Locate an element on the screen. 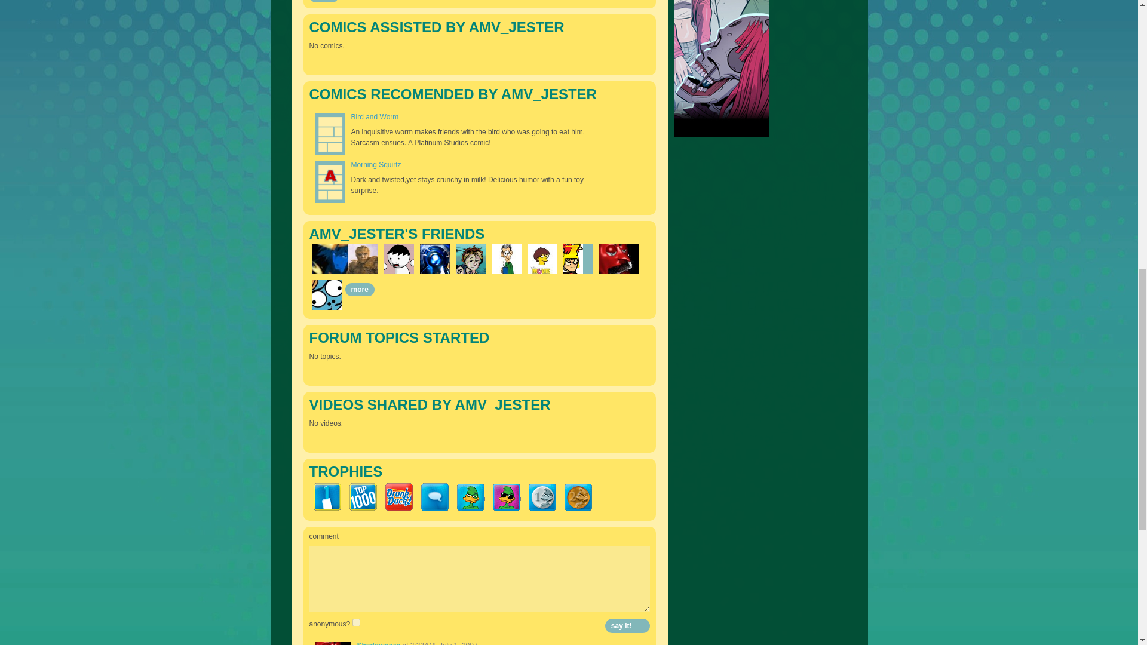  ponymon is located at coordinates (541, 259).